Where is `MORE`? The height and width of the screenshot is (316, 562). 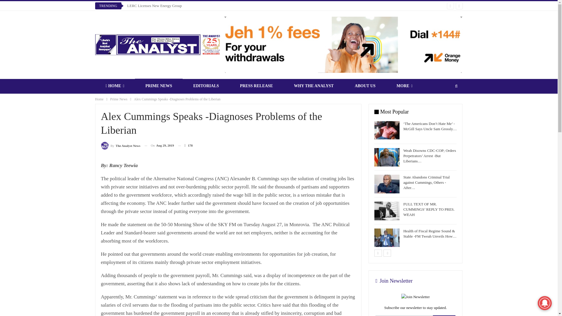 MORE is located at coordinates (405, 86).